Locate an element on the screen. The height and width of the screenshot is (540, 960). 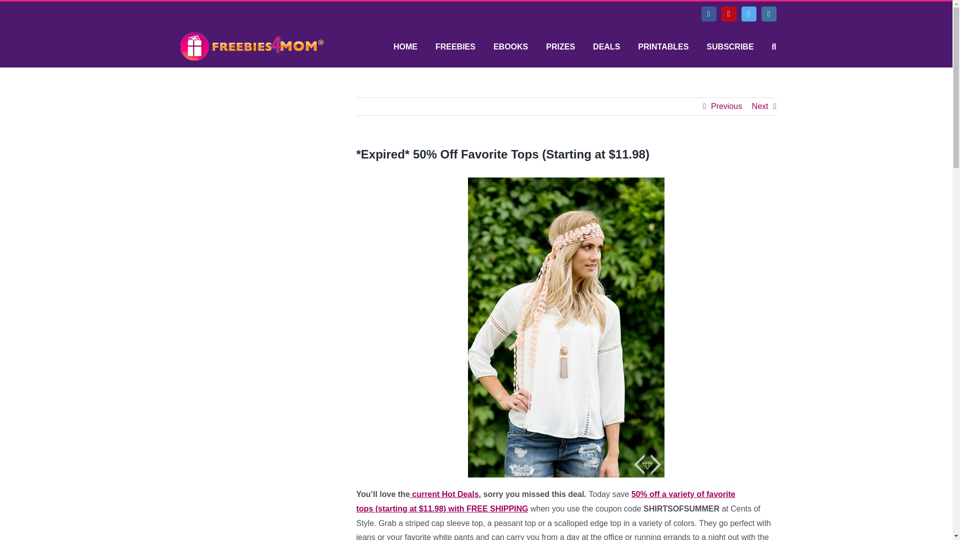
Facebook is located at coordinates (708, 14).